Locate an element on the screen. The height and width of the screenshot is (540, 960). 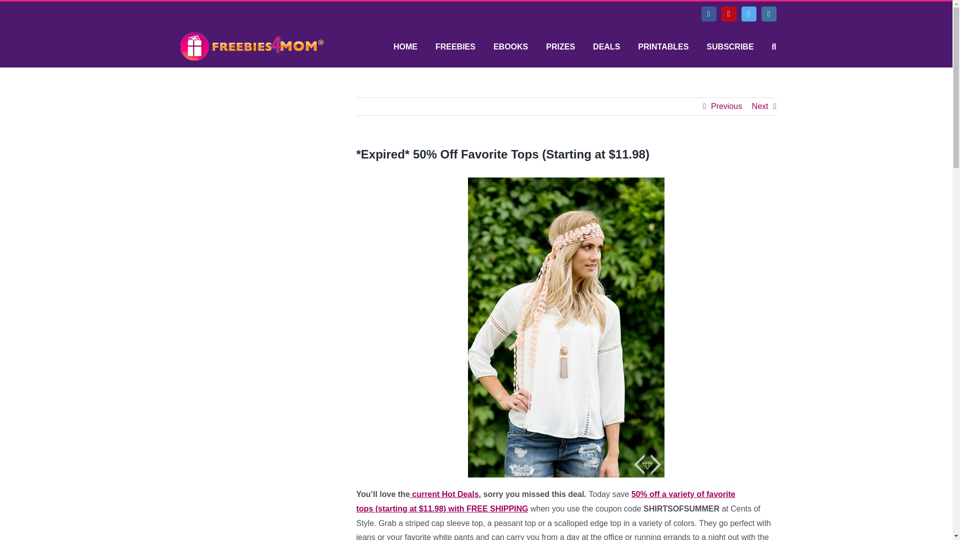
Facebook is located at coordinates (708, 14).